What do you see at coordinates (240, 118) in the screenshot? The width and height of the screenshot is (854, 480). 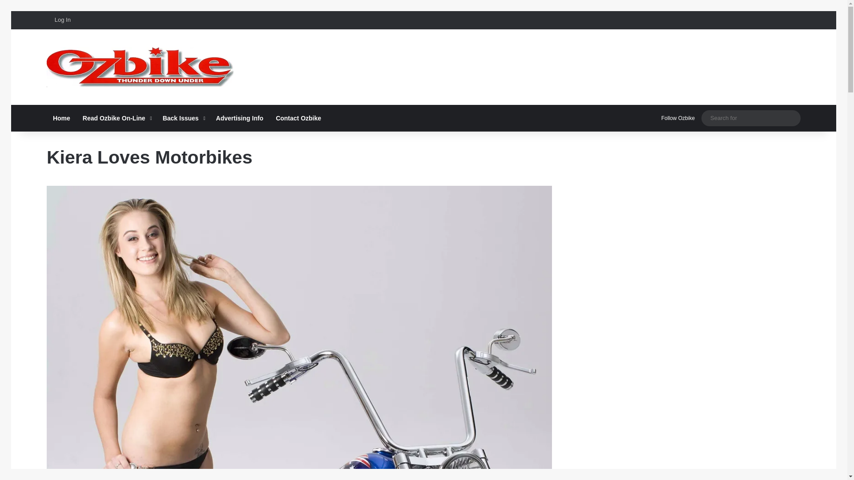 I see `Advertising Info` at bounding box center [240, 118].